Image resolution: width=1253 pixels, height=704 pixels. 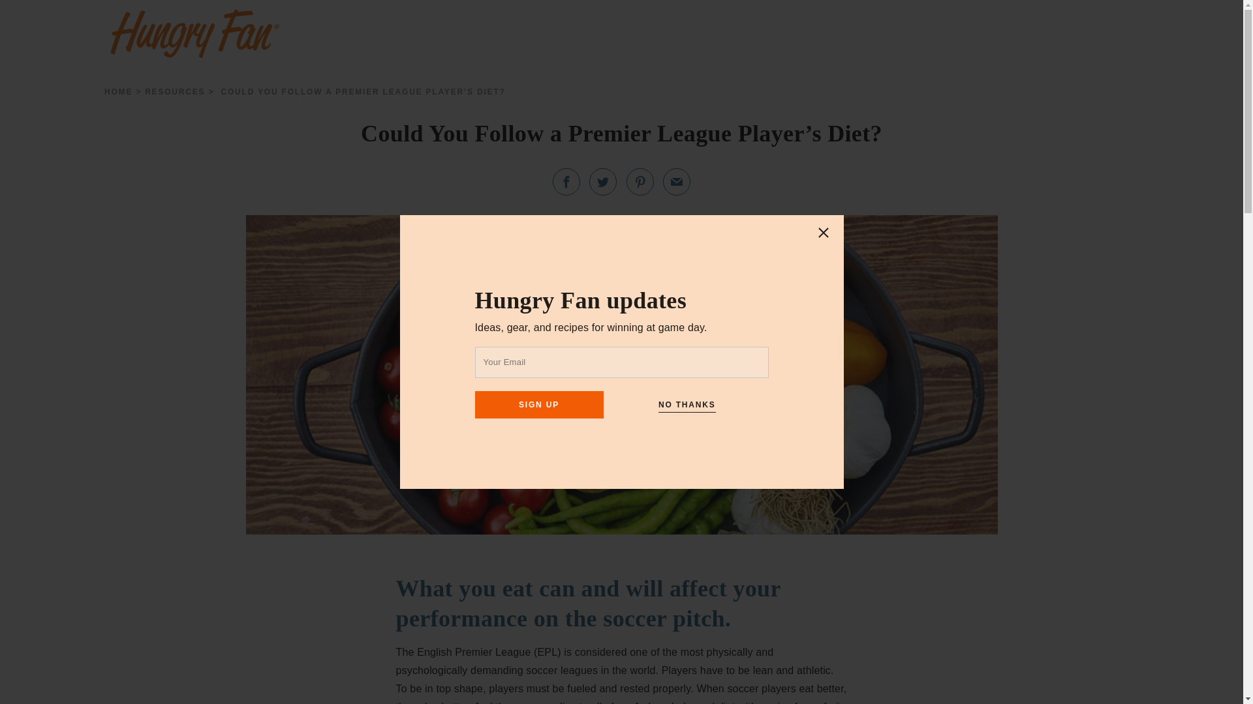 I want to click on ACCOUNT, so click(x=1098, y=32).